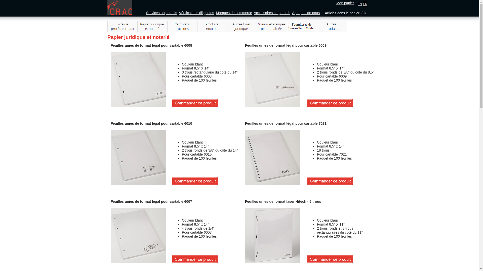 This screenshot has height=271, width=483. I want to click on Commander ce produit, so click(330, 181).